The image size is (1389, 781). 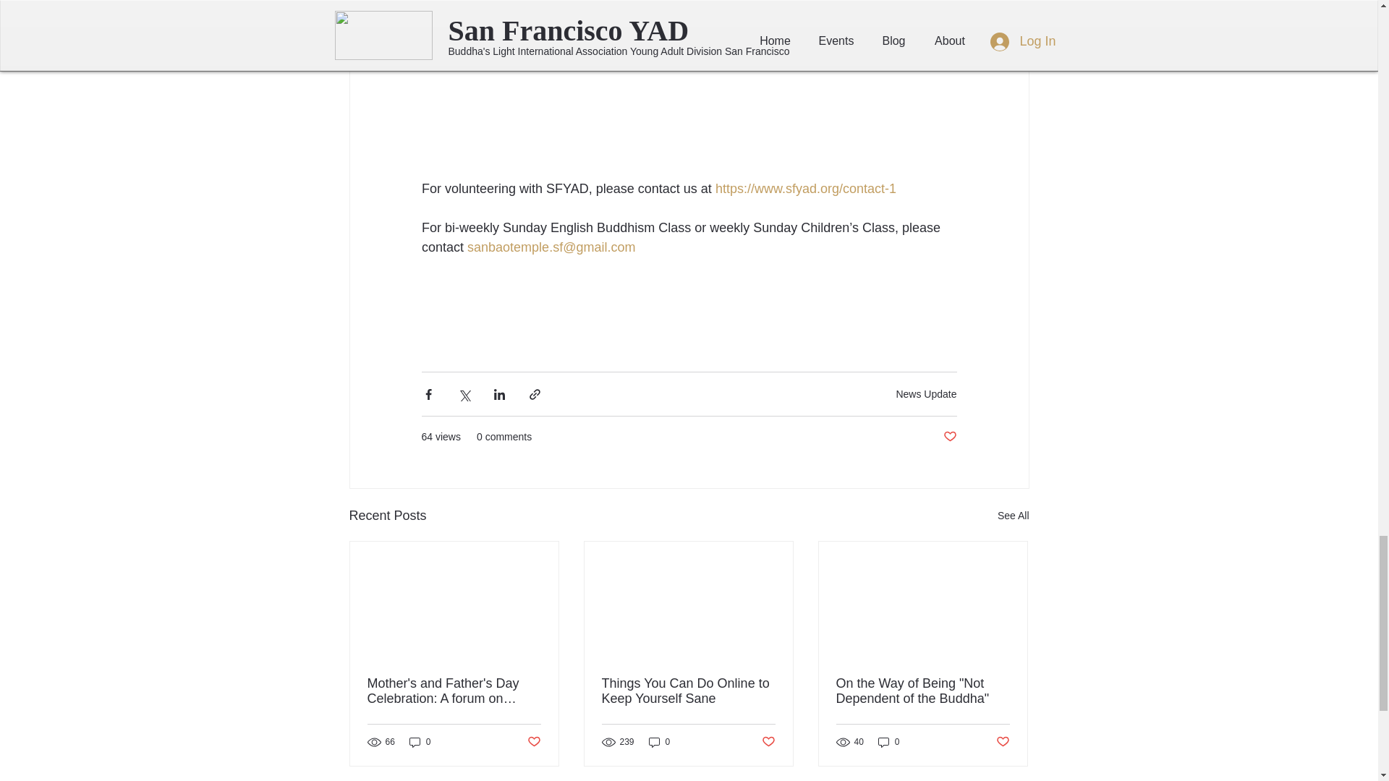 I want to click on On the Way of Being "Not Dependent of the Buddha", so click(x=922, y=691).